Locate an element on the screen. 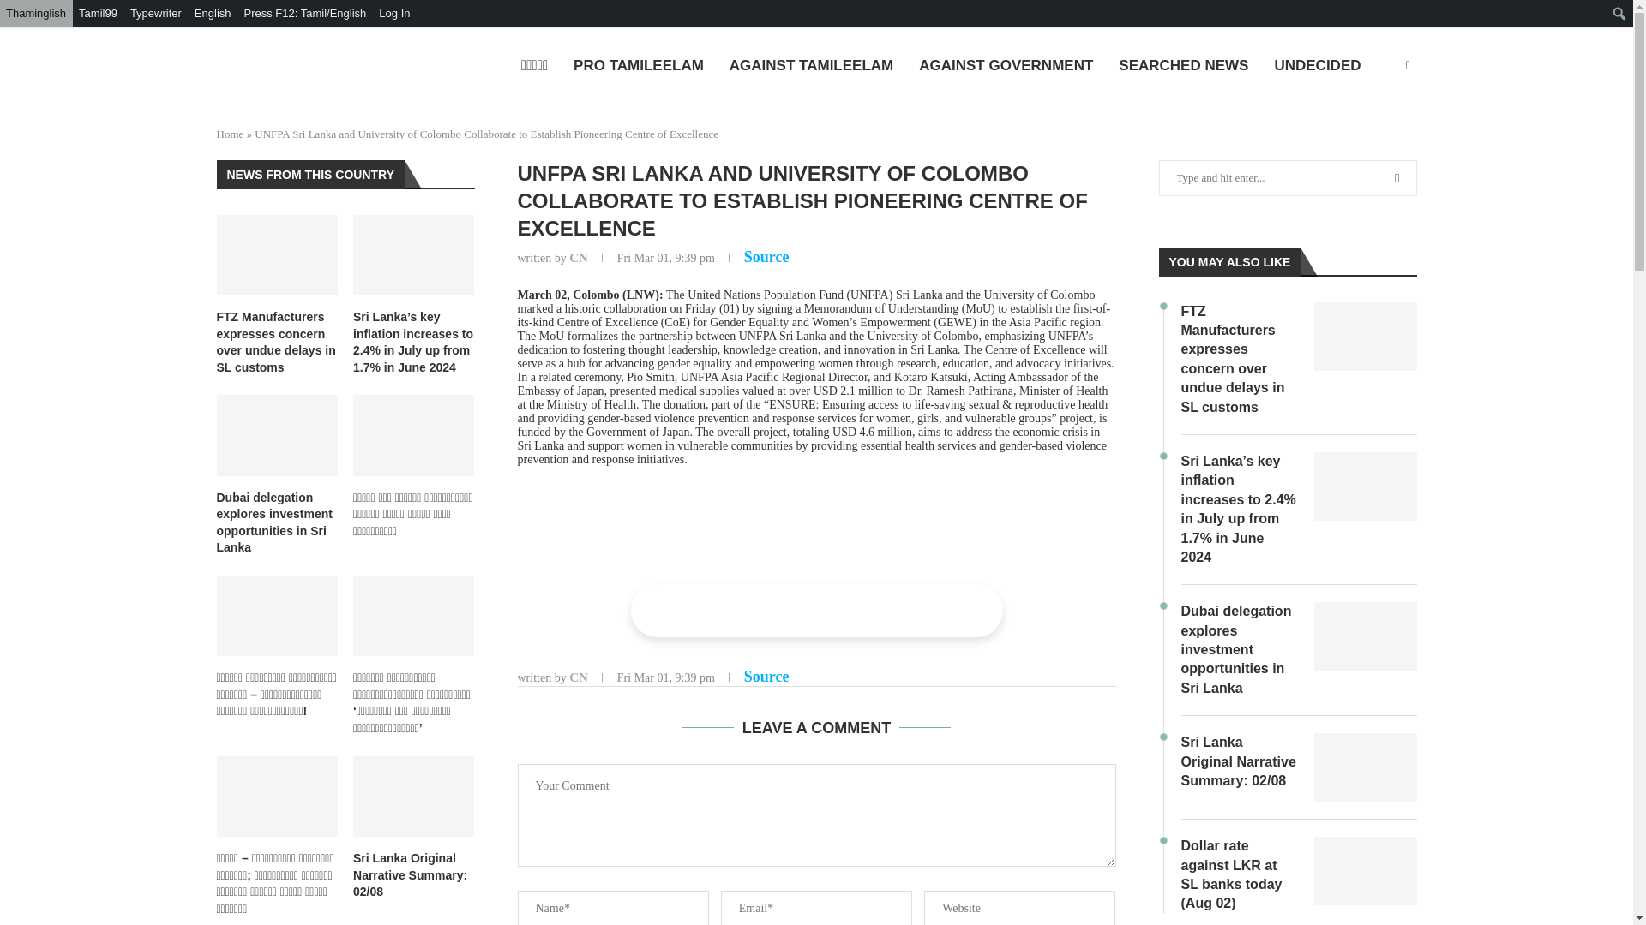 This screenshot has height=925, width=1646. CN is located at coordinates (578, 677).